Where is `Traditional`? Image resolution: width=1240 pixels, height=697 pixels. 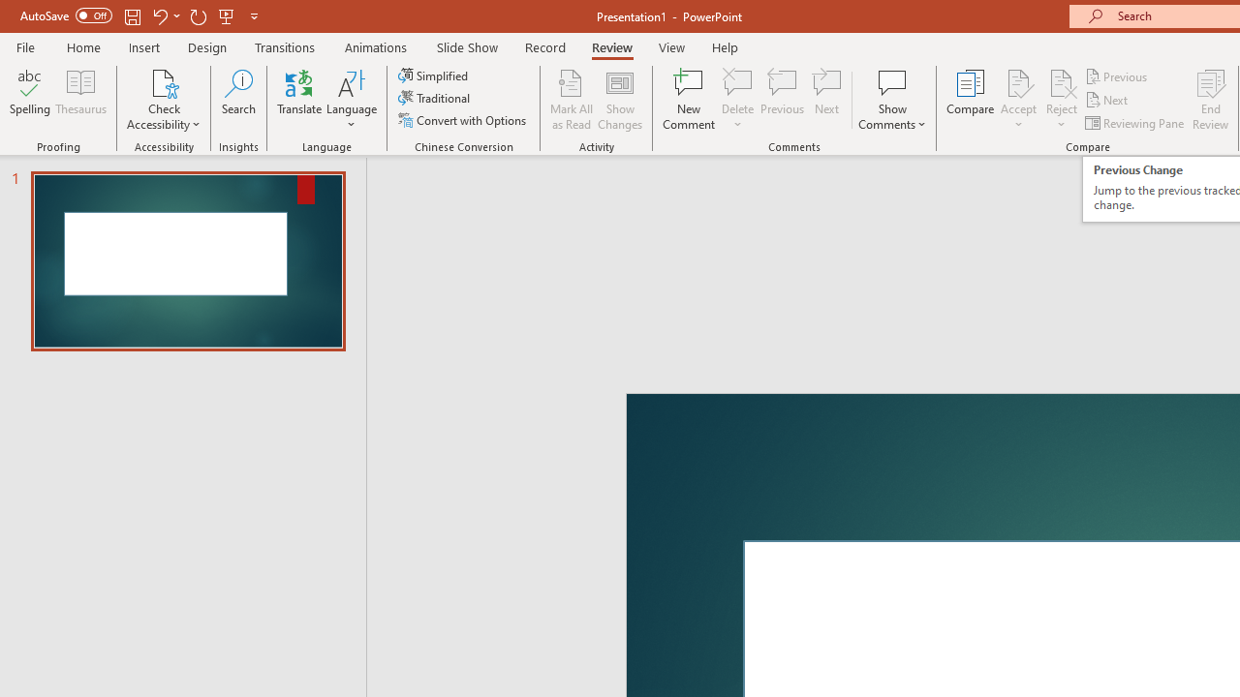
Traditional is located at coordinates (436, 99).